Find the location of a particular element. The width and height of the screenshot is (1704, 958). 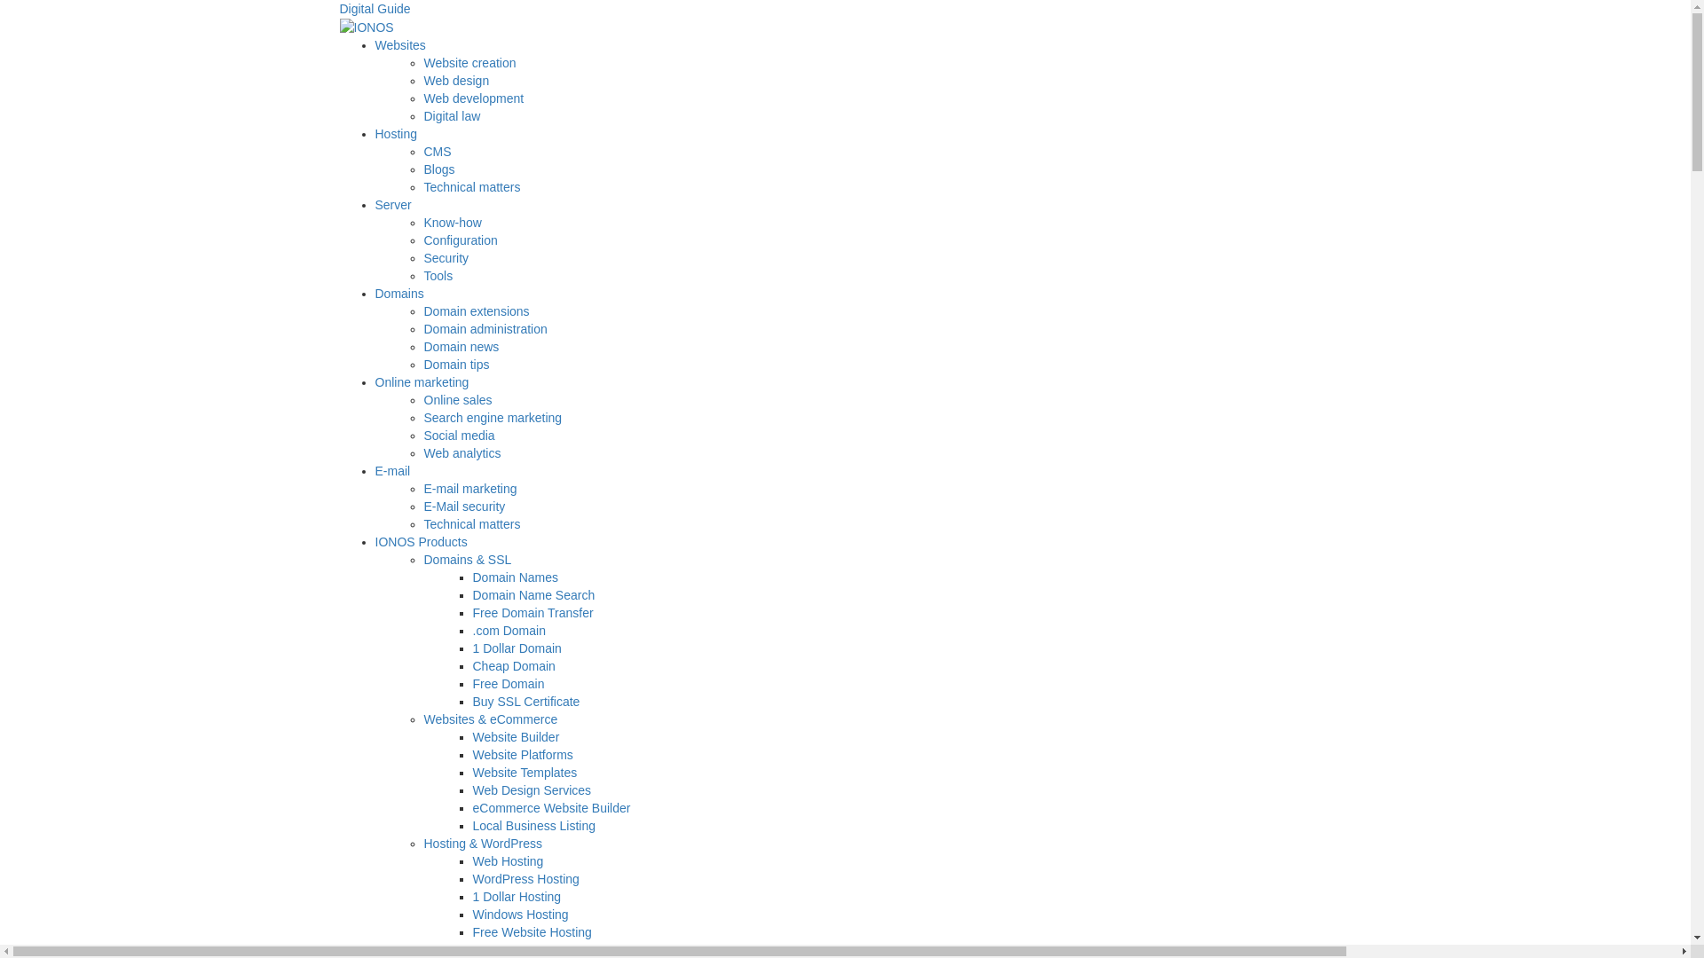

Windows Hosting is located at coordinates (520, 915).